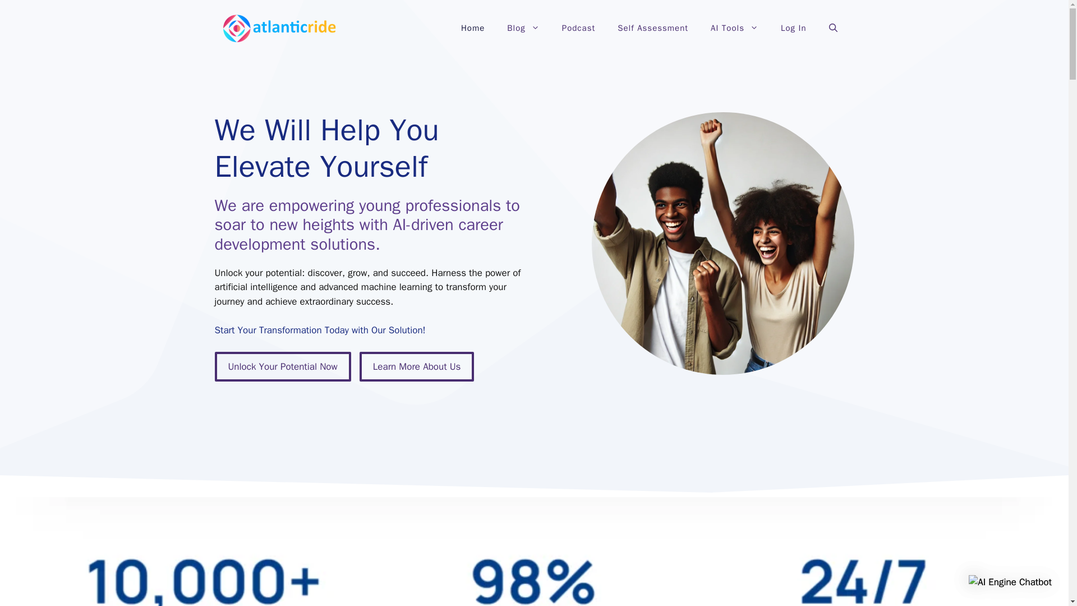 This screenshot has height=606, width=1077. Describe the element at coordinates (283, 367) in the screenshot. I see `Unlock Your Potential Now` at that location.